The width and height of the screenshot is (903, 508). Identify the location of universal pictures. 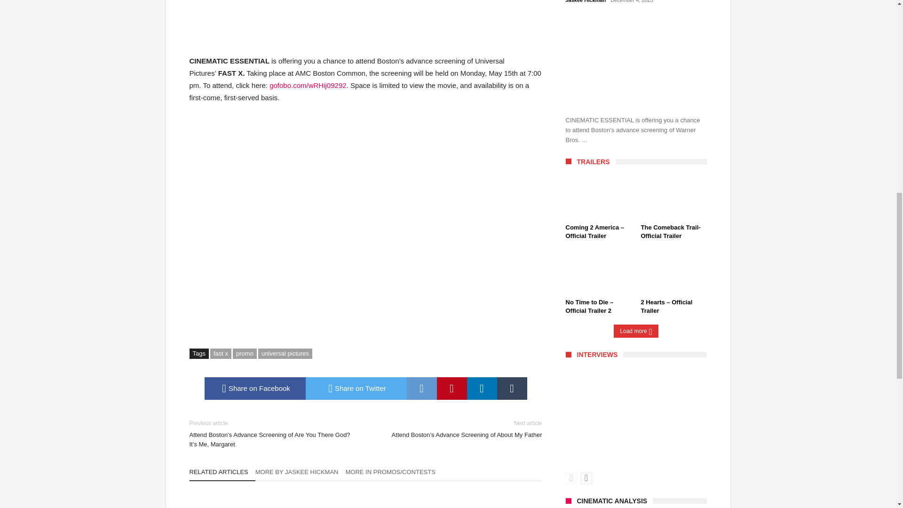
(285, 353).